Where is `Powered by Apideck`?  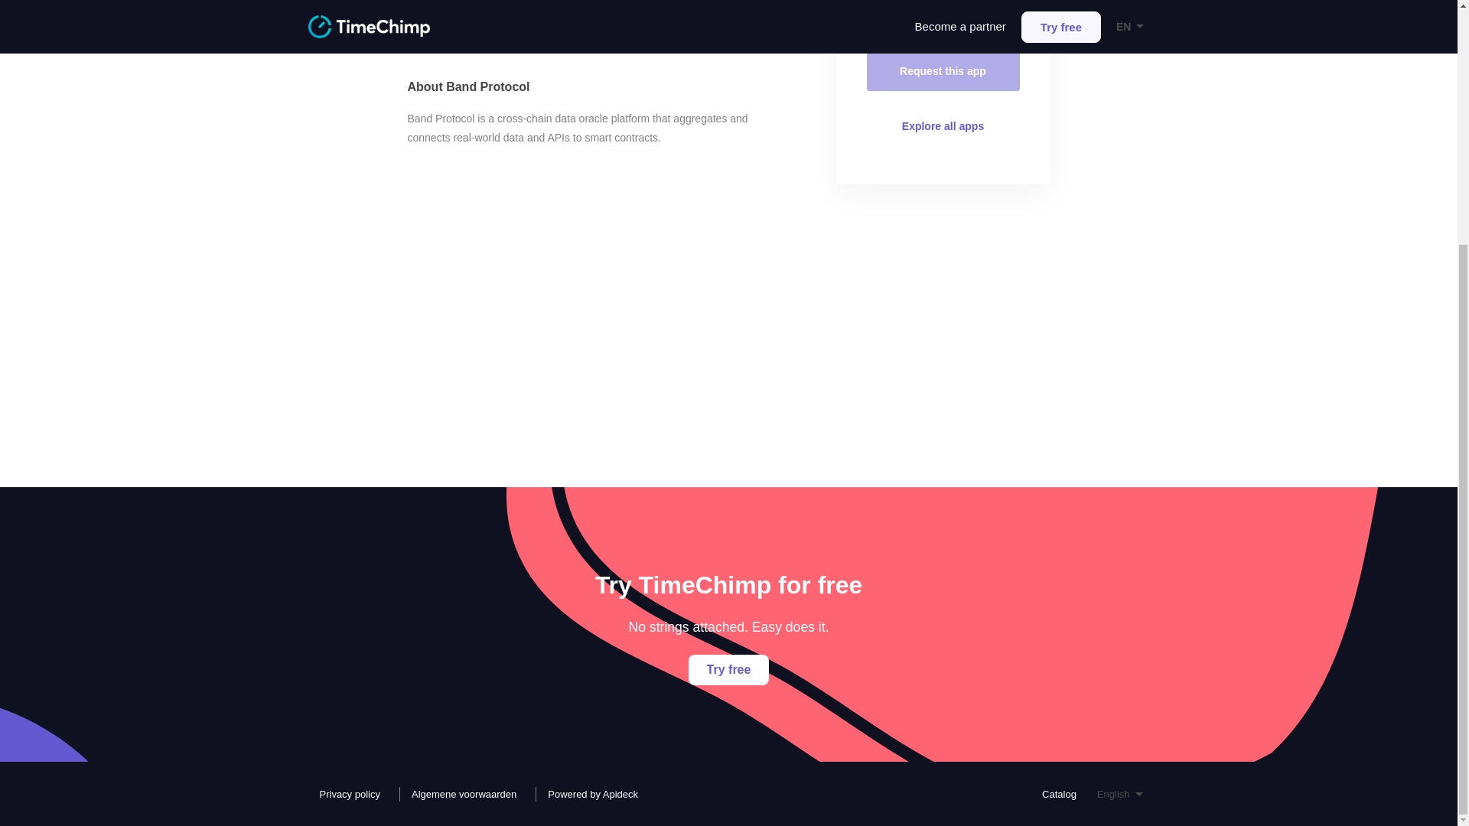 Powered by Apideck is located at coordinates (589, 793).